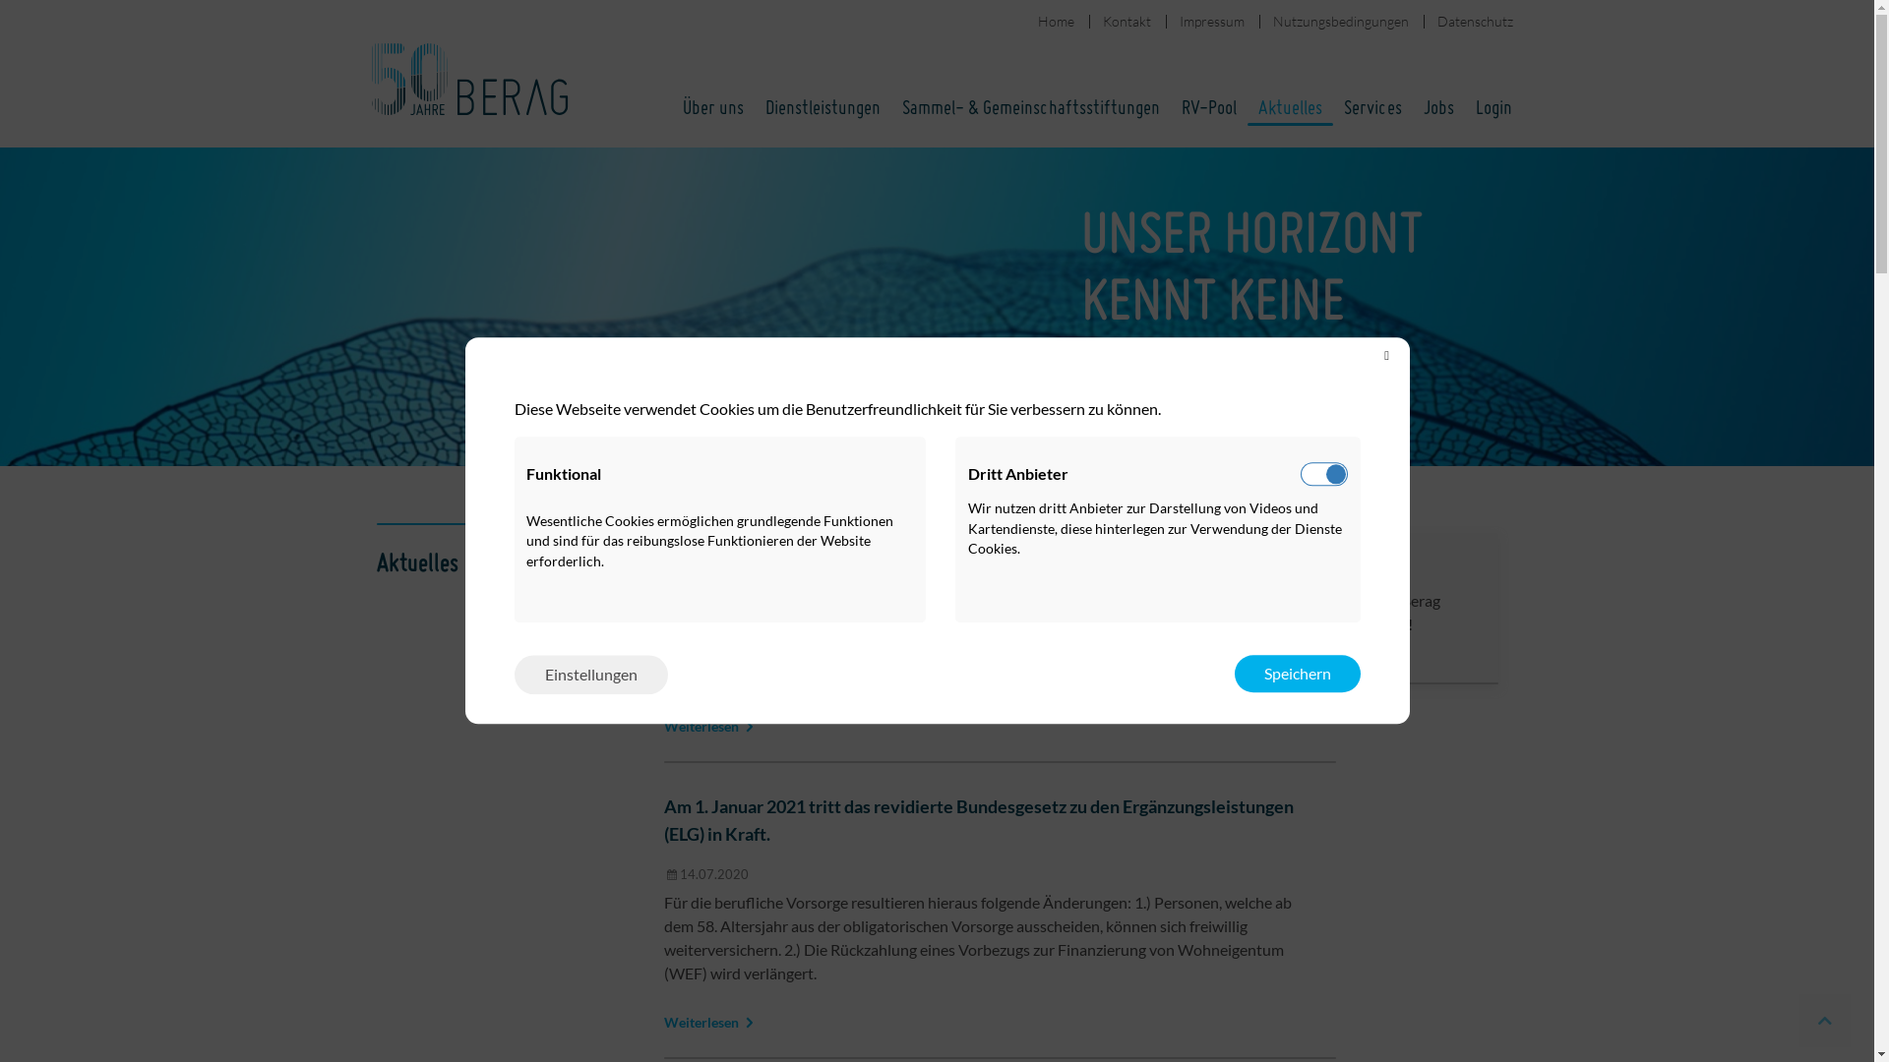 This screenshot has width=1889, height=1062. Describe the element at coordinates (823, 109) in the screenshot. I see `Dienstleistungen` at that location.